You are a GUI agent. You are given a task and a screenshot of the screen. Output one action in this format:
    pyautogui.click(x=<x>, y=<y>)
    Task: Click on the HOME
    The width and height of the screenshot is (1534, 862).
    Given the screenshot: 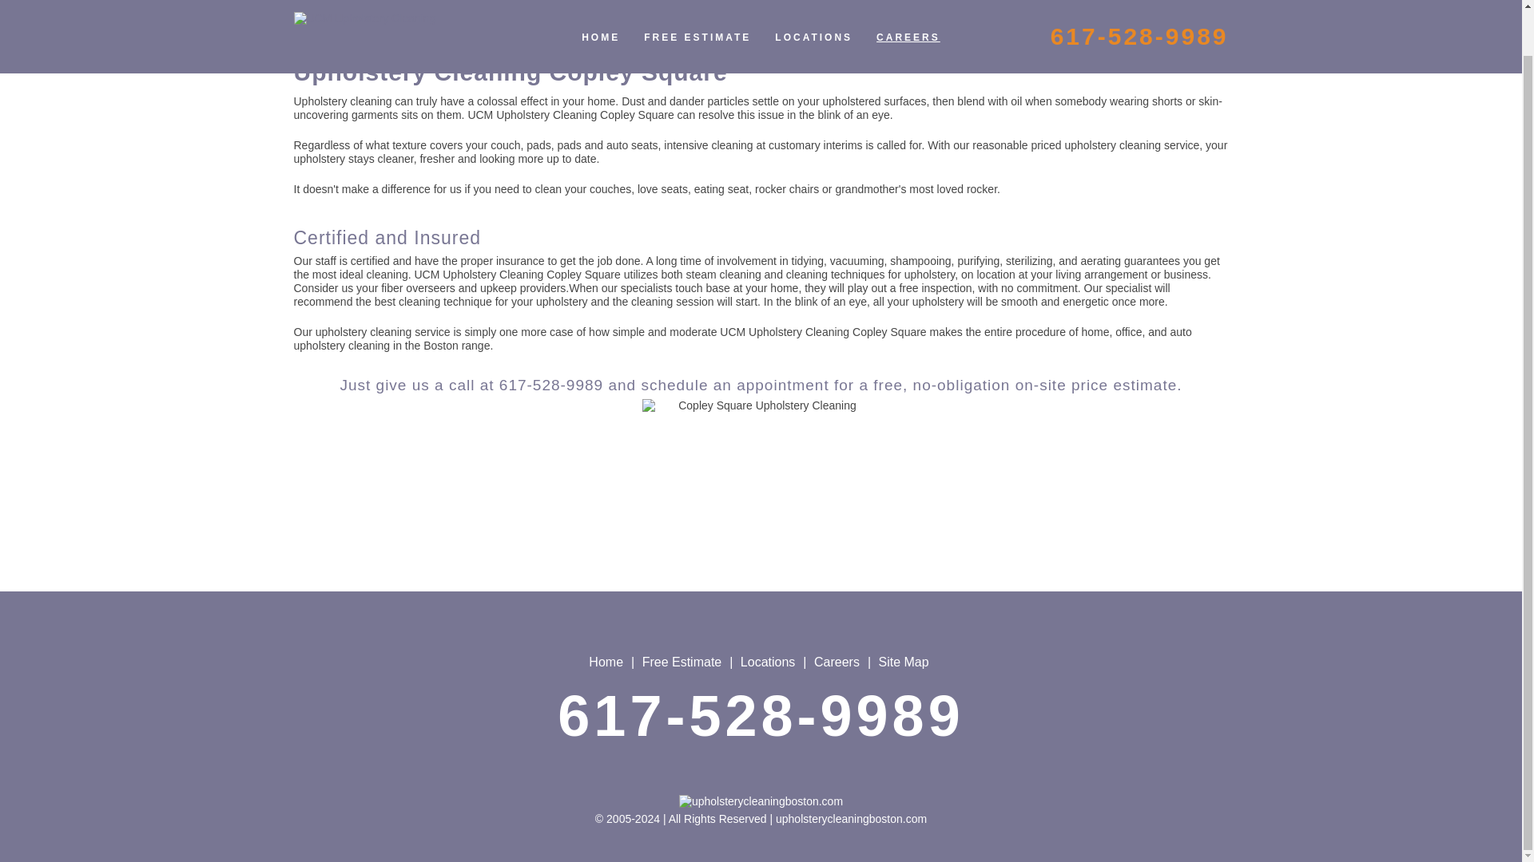 What is the action you would take?
    pyautogui.click(x=601, y=3)
    